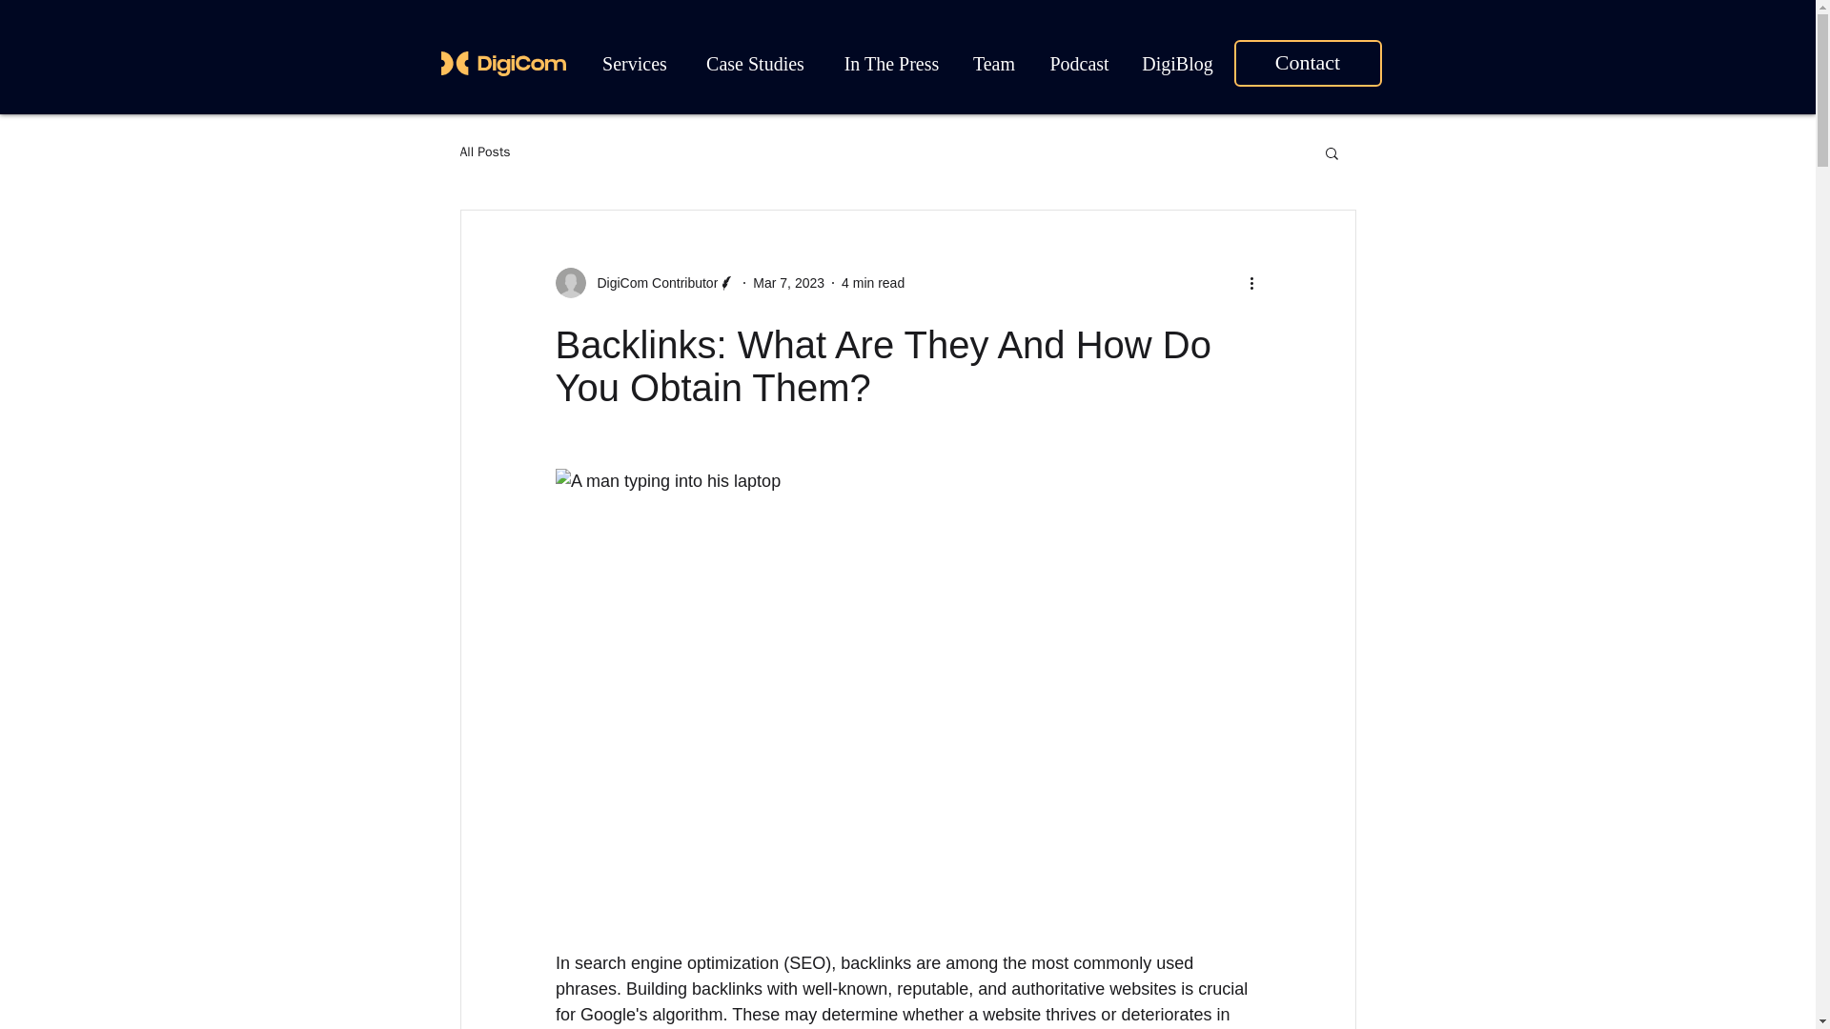  Describe the element at coordinates (644, 282) in the screenshot. I see `DigiCom Contributor` at that location.